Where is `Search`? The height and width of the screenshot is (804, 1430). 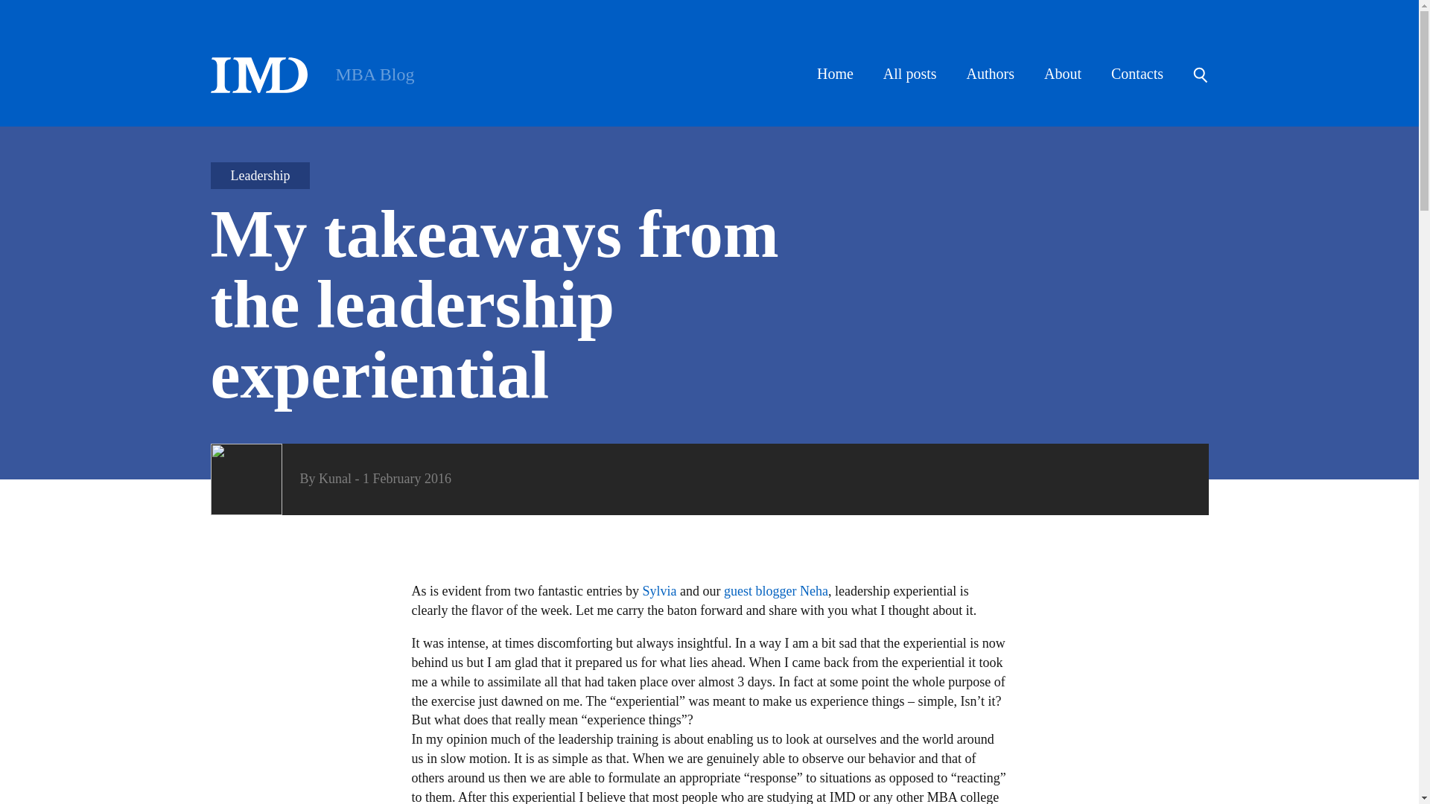
Search is located at coordinates (1199, 74).